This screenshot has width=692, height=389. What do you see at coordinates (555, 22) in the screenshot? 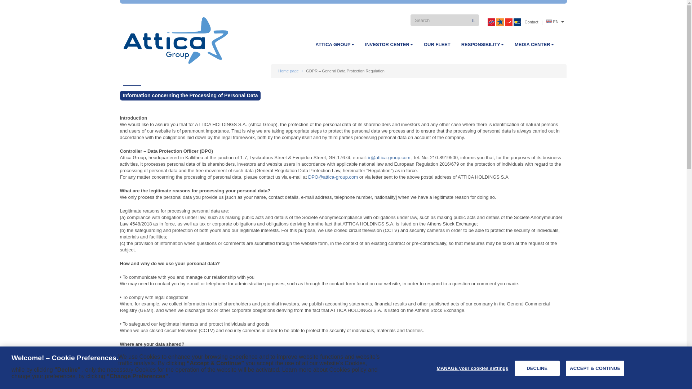
I see `EN` at bounding box center [555, 22].